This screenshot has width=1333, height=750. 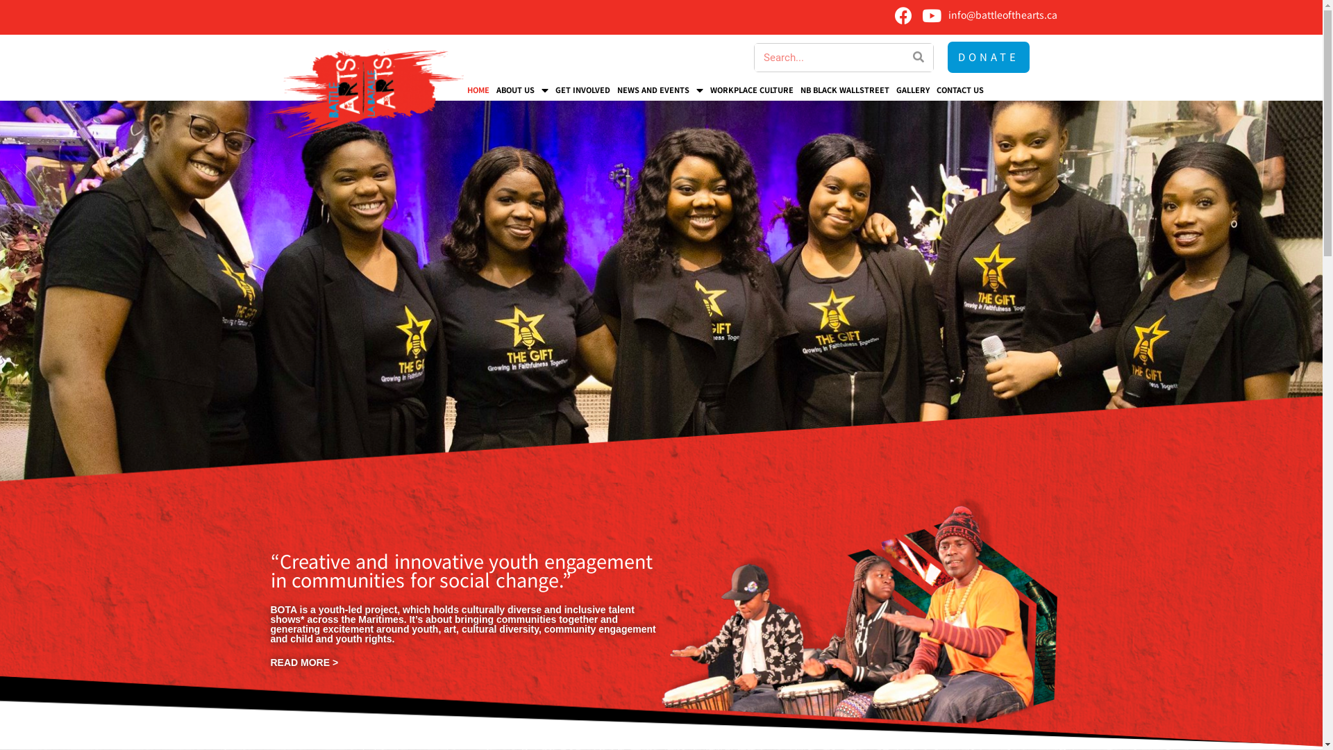 I want to click on NB BLACK WALLSTREET, so click(x=845, y=90).